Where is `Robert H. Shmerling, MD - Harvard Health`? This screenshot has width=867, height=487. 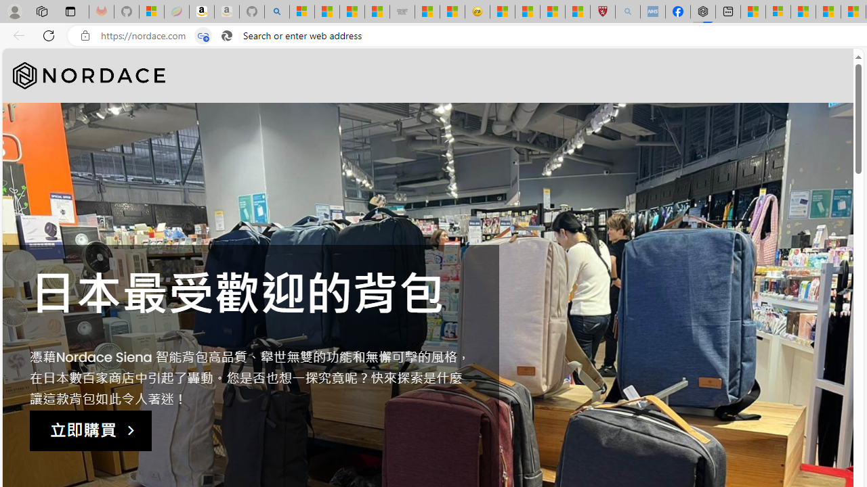
Robert H. Shmerling, MD - Harvard Health is located at coordinates (602, 12).